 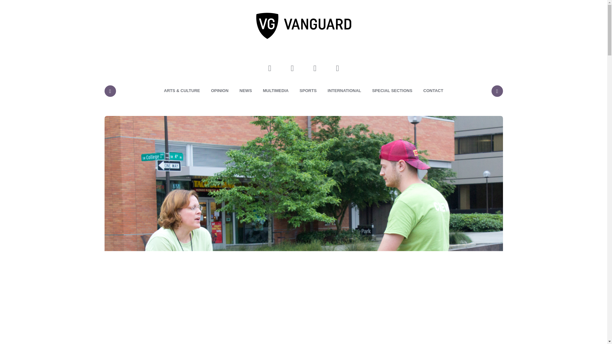 What do you see at coordinates (220, 91) in the screenshot?
I see `OPINION` at bounding box center [220, 91].